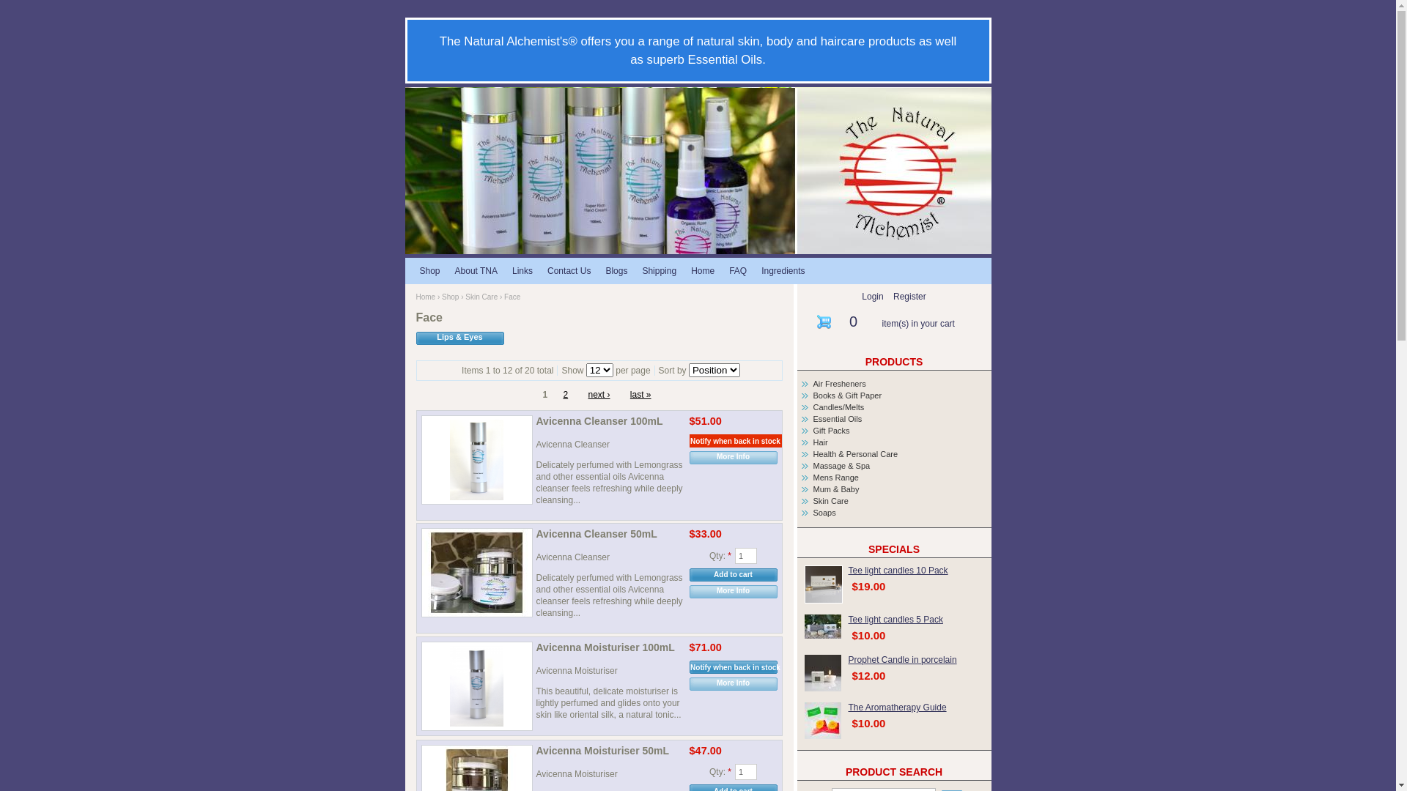 This screenshot has width=1407, height=791. Describe the element at coordinates (733, 458) in the screenshot. I see `More Info` at that location.